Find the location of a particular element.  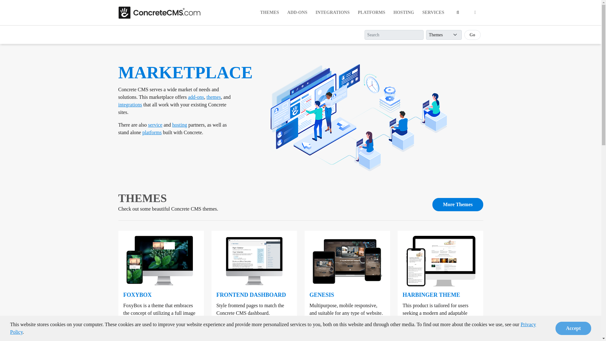

ADD-ONS is located at coordinates (297, 13).